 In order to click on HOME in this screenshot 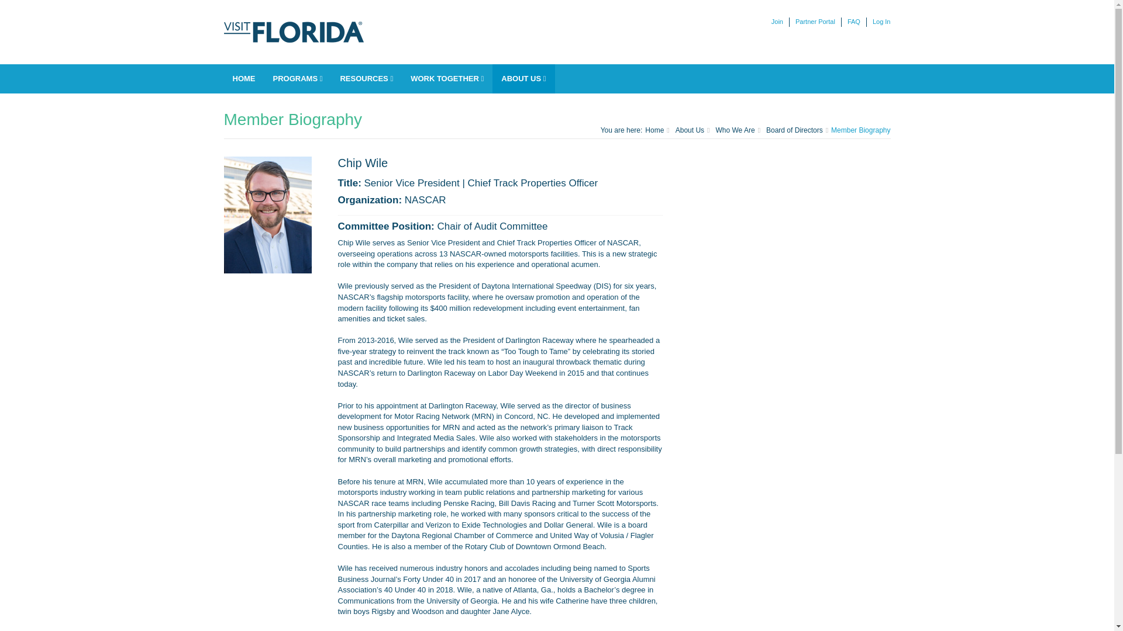, I will do `click(243, 78)`.